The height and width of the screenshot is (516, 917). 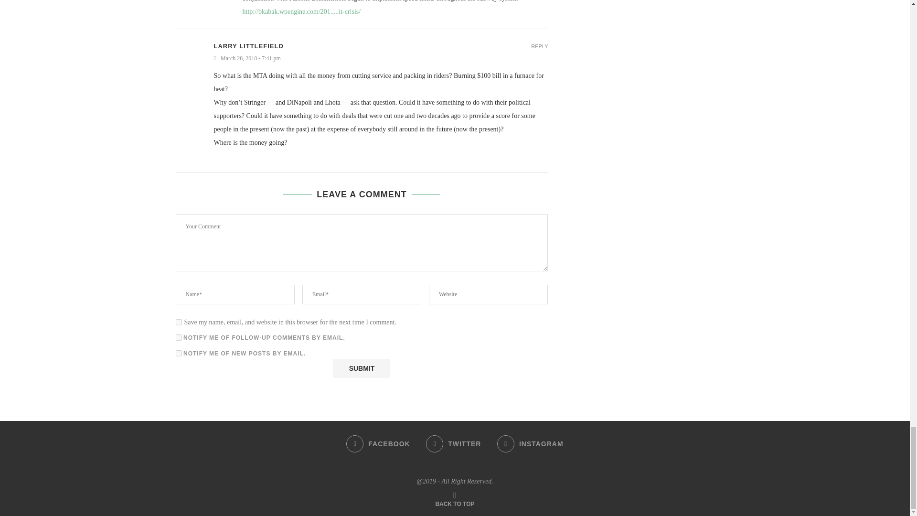 What do you see at coordinates (179, 337) in the screenshot?
I see `subscribe` at bounding box center [179, 337].